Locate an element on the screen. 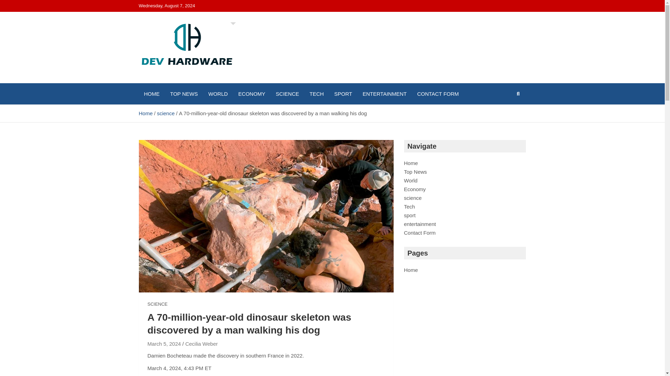 This screenshot has width=670, height=376. Home is located at coordinates (411, 270).